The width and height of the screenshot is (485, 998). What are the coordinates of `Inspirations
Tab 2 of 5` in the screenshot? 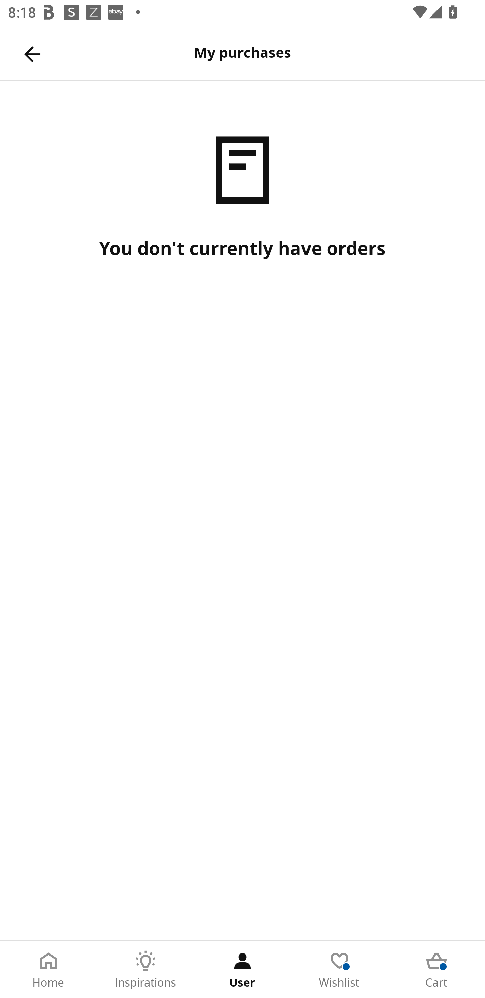 It's located at (145, 970).